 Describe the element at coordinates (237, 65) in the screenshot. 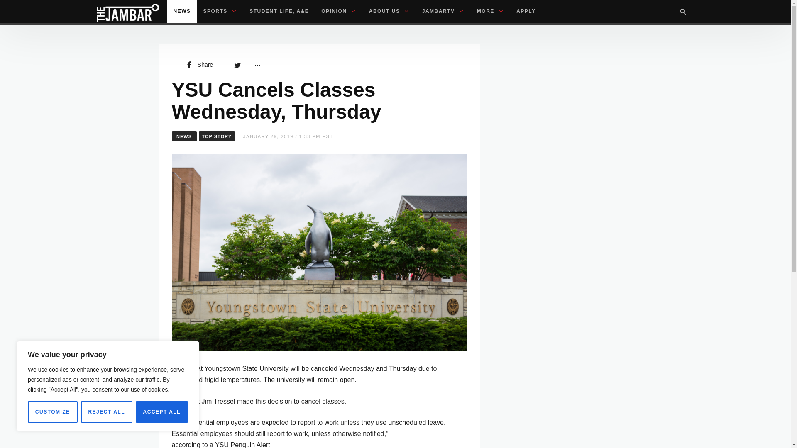

I see `Share on Twitter` at that location.